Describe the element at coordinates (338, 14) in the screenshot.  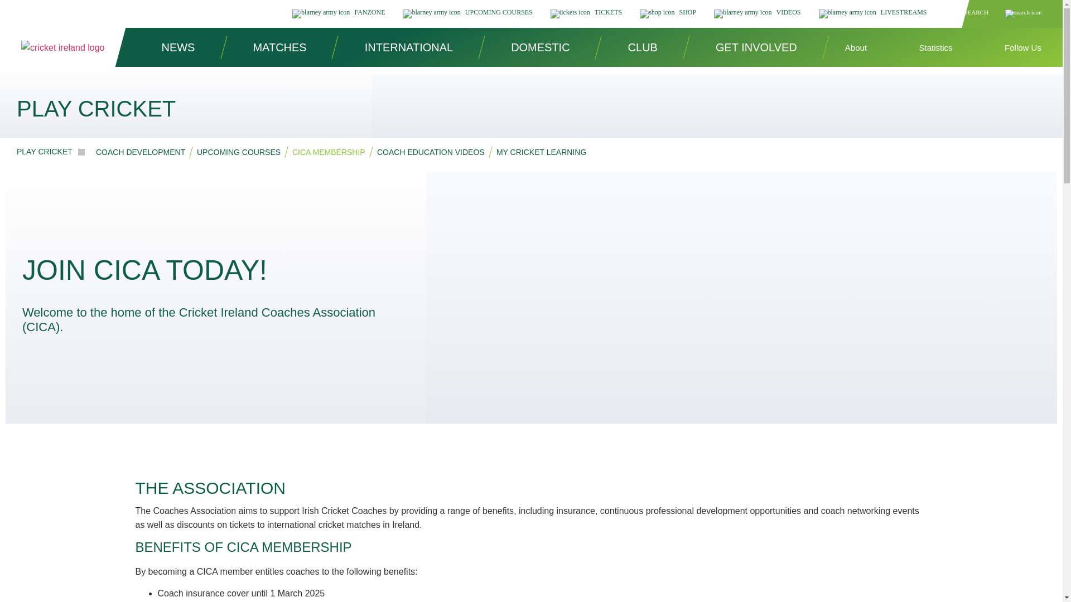
I see `FANZONE` at that location.